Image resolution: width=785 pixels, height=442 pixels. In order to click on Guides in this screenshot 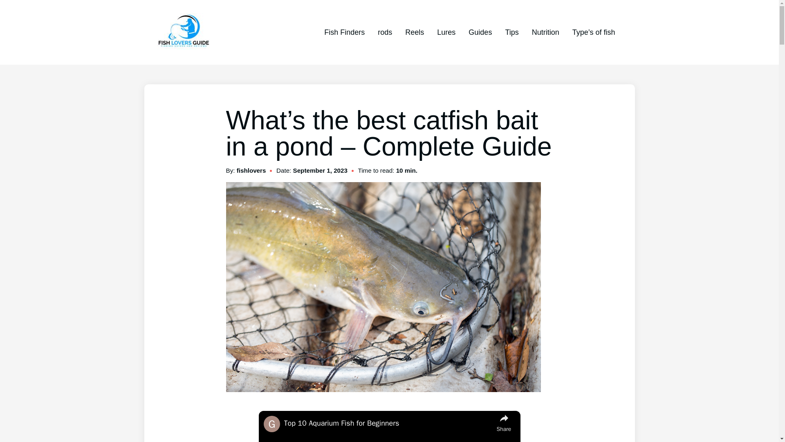, I will do `click(480, 32)`.